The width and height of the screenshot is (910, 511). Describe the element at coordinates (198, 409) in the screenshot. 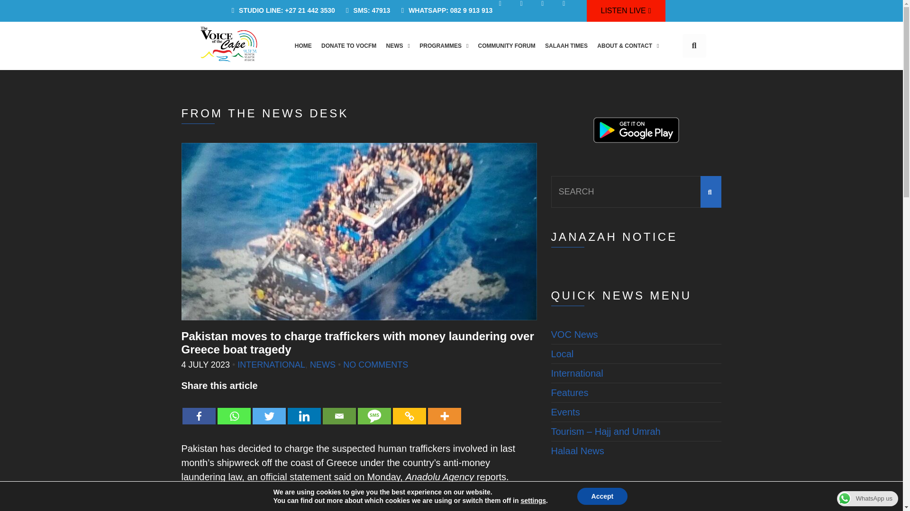

I see `Facebook` at that location.